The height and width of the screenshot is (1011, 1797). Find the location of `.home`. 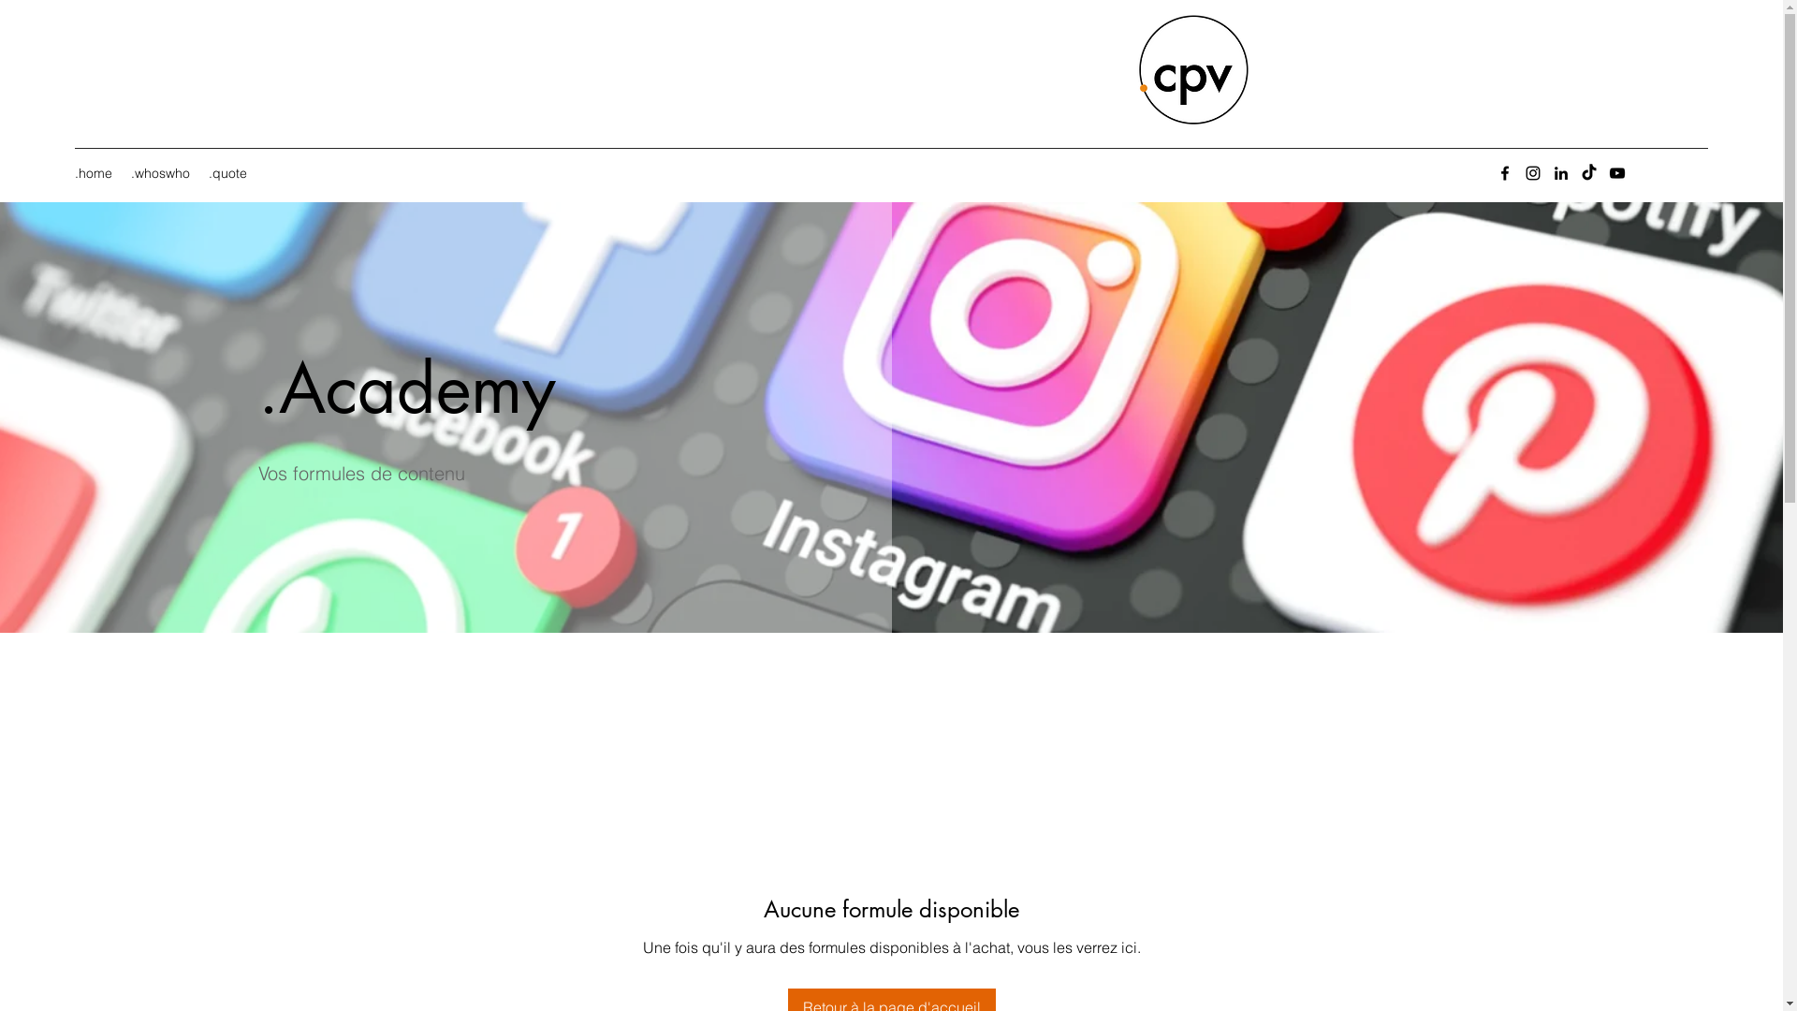

.home is located at coordinates (94, 173).